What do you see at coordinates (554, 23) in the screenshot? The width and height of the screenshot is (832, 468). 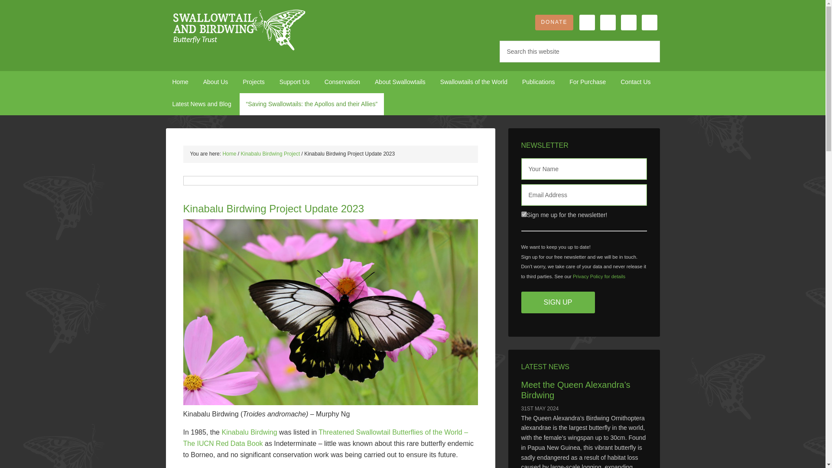 I see `DONATE` at bounding box center [554, 23].